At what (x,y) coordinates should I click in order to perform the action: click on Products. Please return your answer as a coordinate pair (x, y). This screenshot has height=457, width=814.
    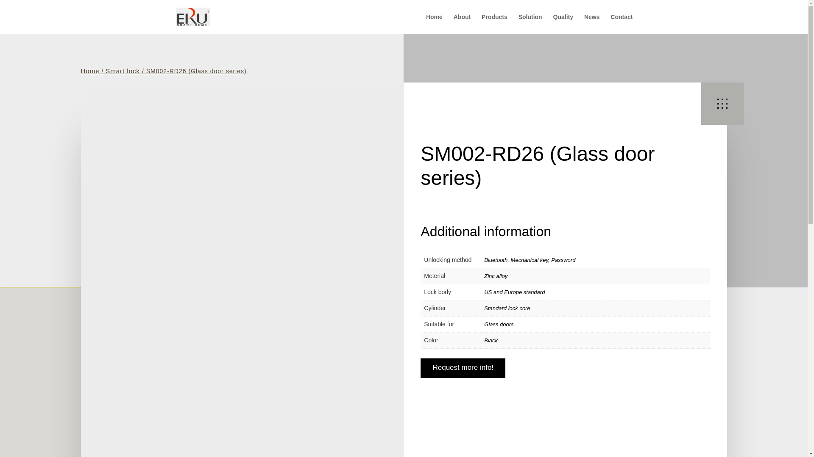
    Looking at the image, I should click on (494, 24).